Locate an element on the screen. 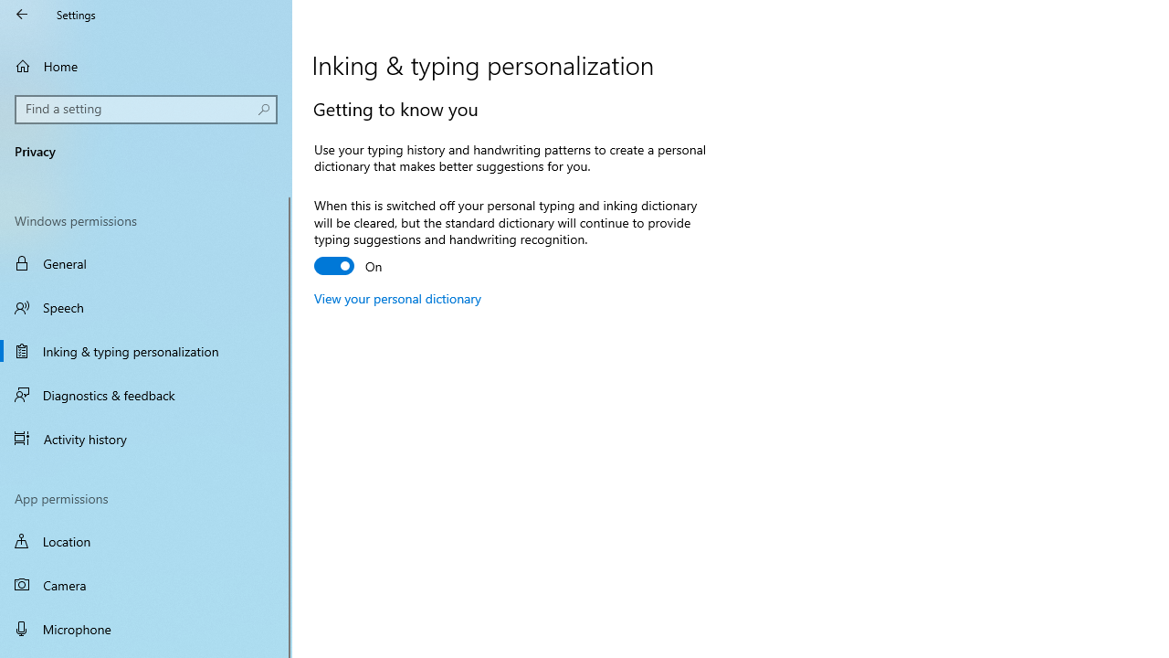 The width and height of the screenshot is (1169, 658). Back is located at coordinates (22, 15).